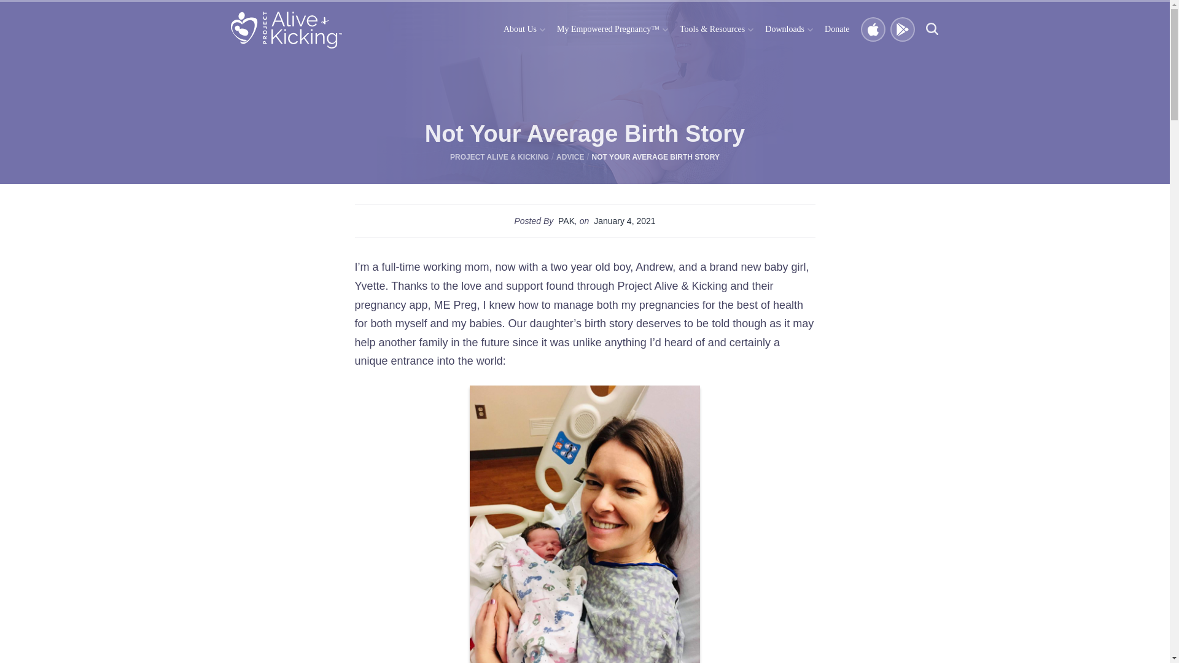  I want to click on GET ANDROID APP, so click(903, 30).